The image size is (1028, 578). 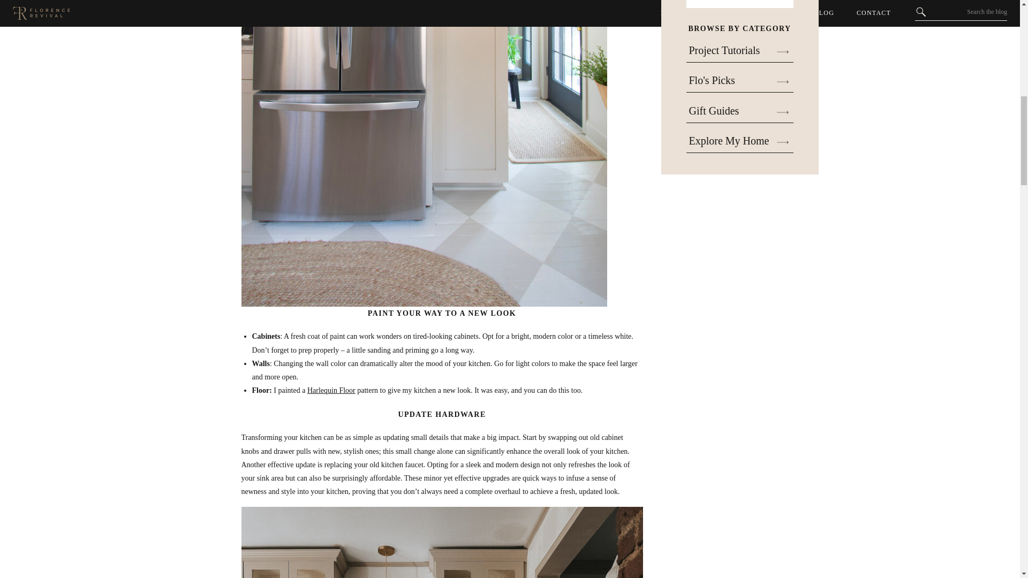 I want to click on Project Tutorials, so click(x=739, y=52).